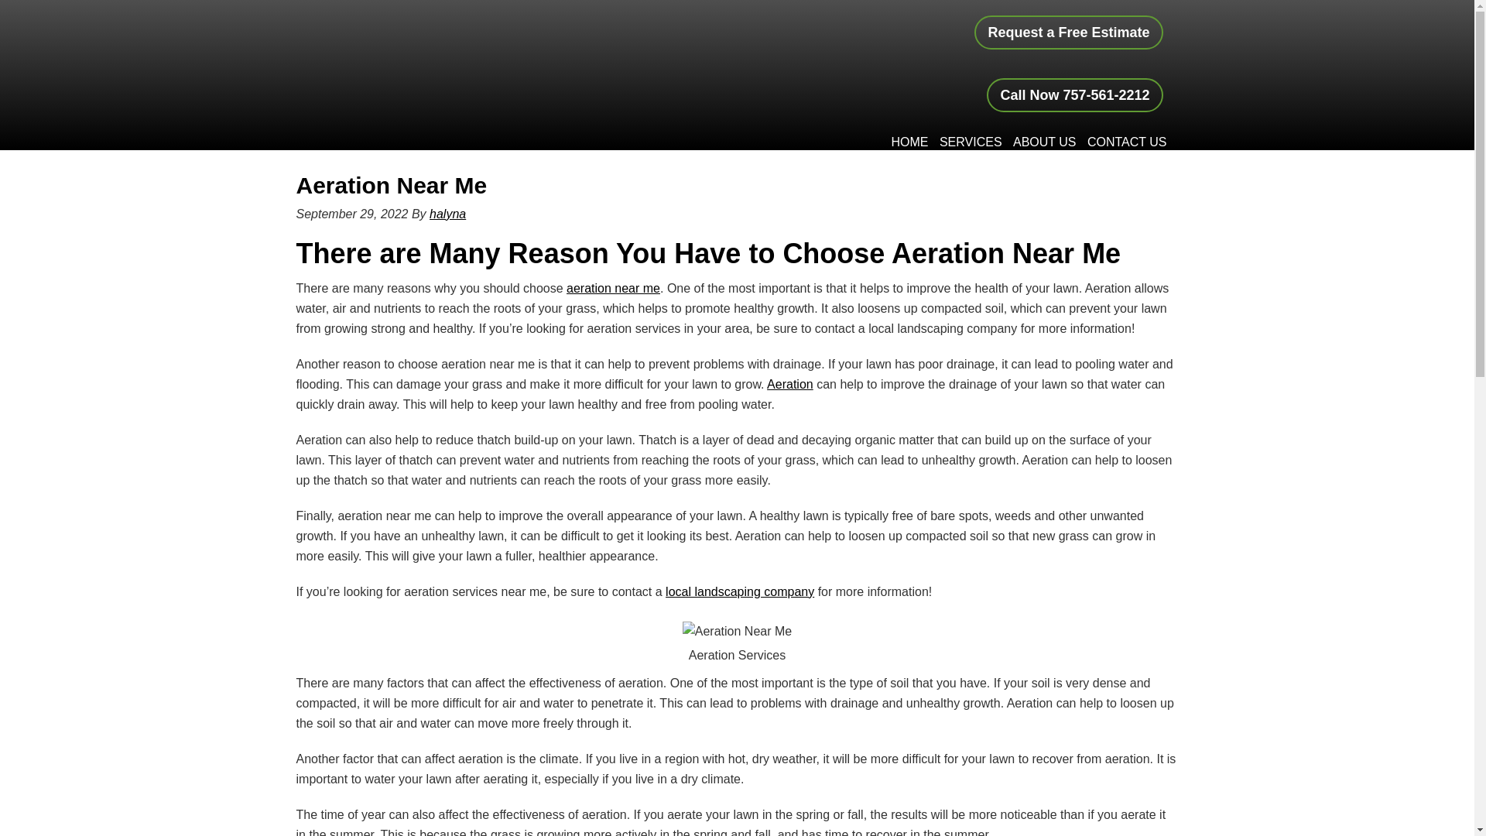 The width and height of the screenshot is (1486, 836). I want to click on Aeration Near Me, so click(392, 184).